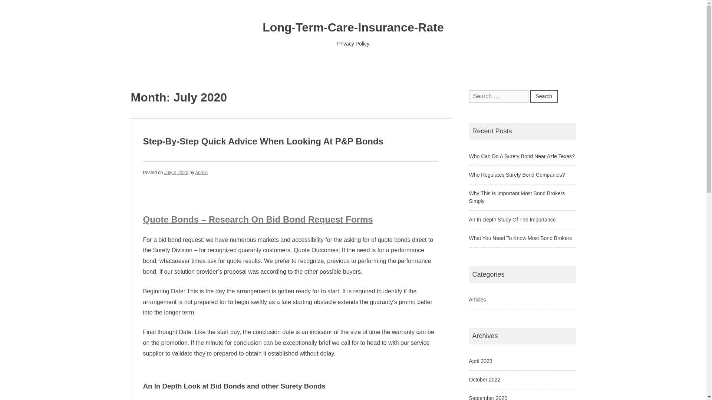 This screenshot has height=400, width=712. What do you see at coordinates (520, 238) in the screenshot?
I see `What You Need To Know Most Bond Brokers` at bounding box center [520, 238].